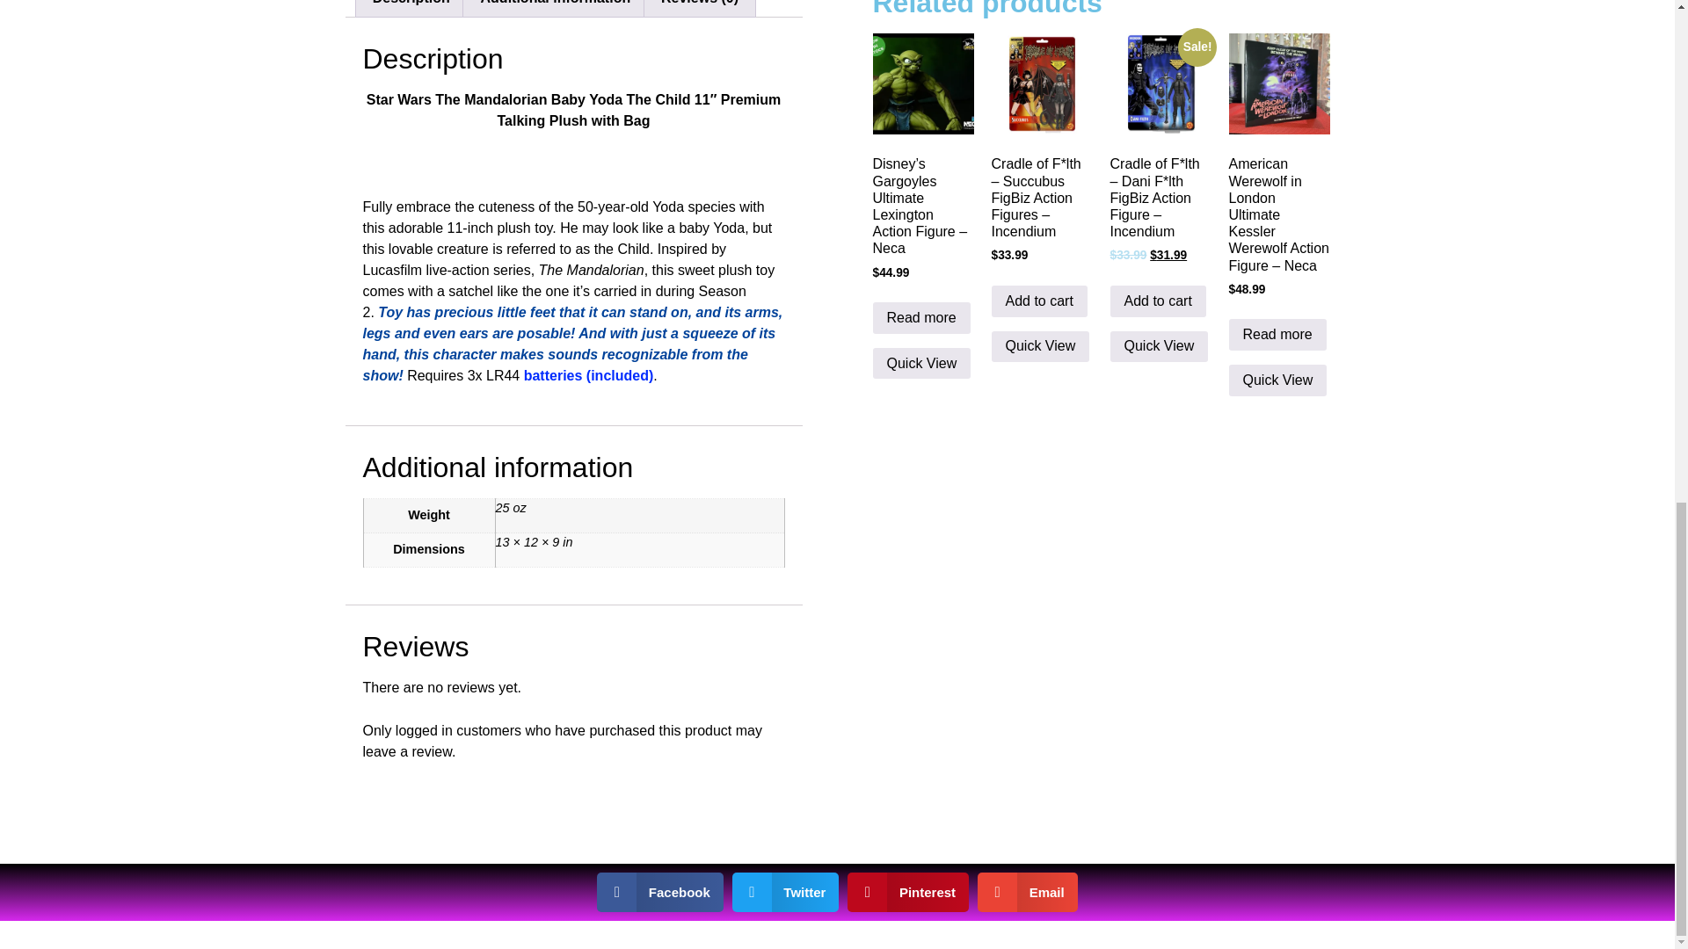 The height and width of the screenshot is (949, 1688). What do you see at coordinates (554, 9) in the screenshot?
I see `Additional information` at bounding box center [554, 9].